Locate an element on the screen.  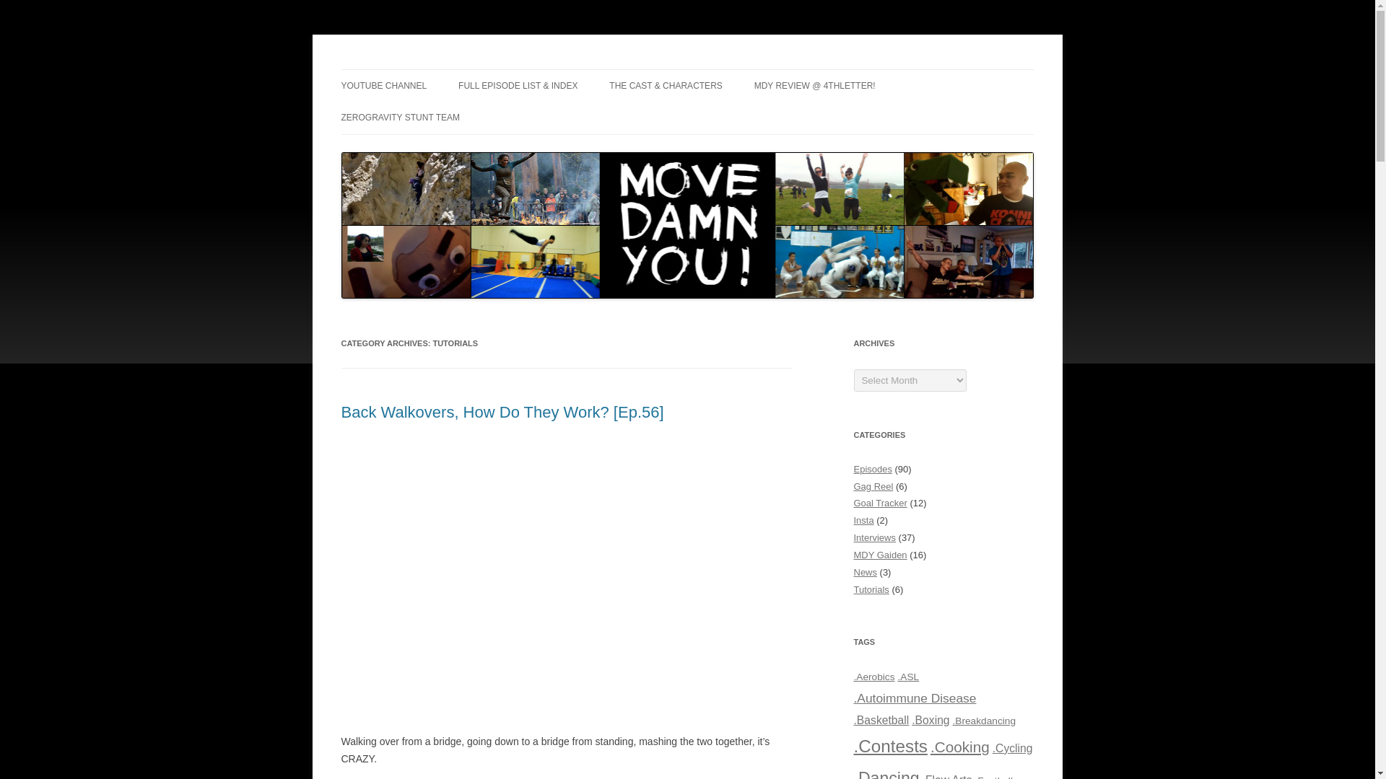
Move Damn You! is located at coordinates (416, 69).